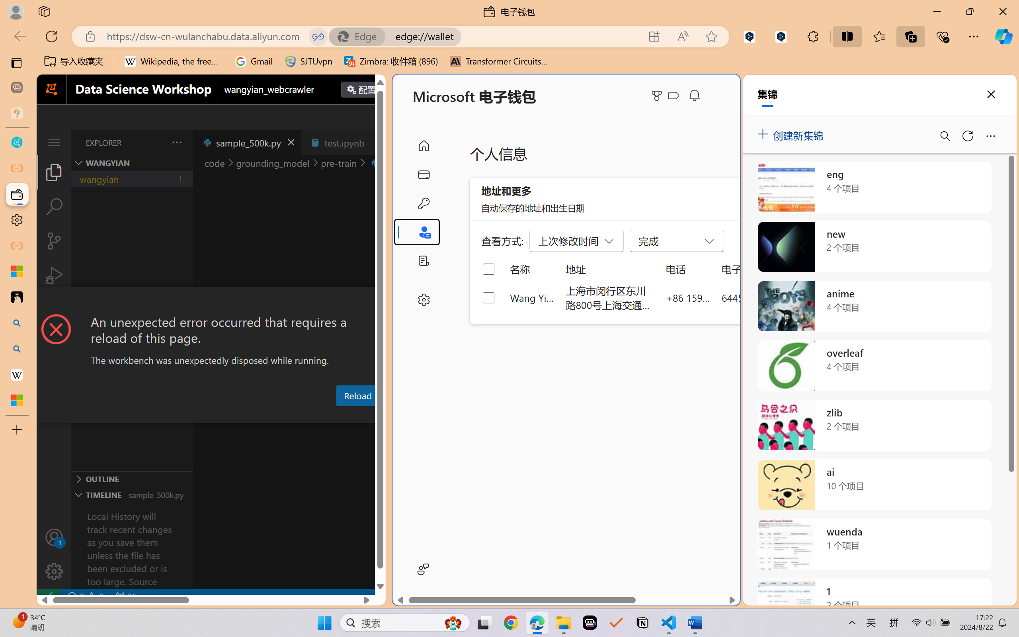  What do you see at coordinates (254, 61) in the screenshot?
I see `Gmail` at bounding box center [254, 61].